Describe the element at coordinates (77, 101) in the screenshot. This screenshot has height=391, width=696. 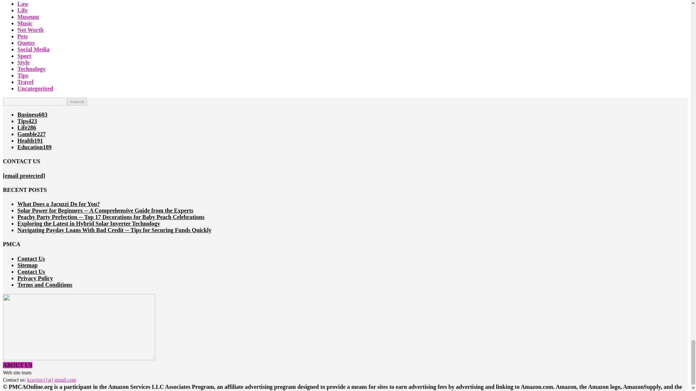
I see `Search` at that location.